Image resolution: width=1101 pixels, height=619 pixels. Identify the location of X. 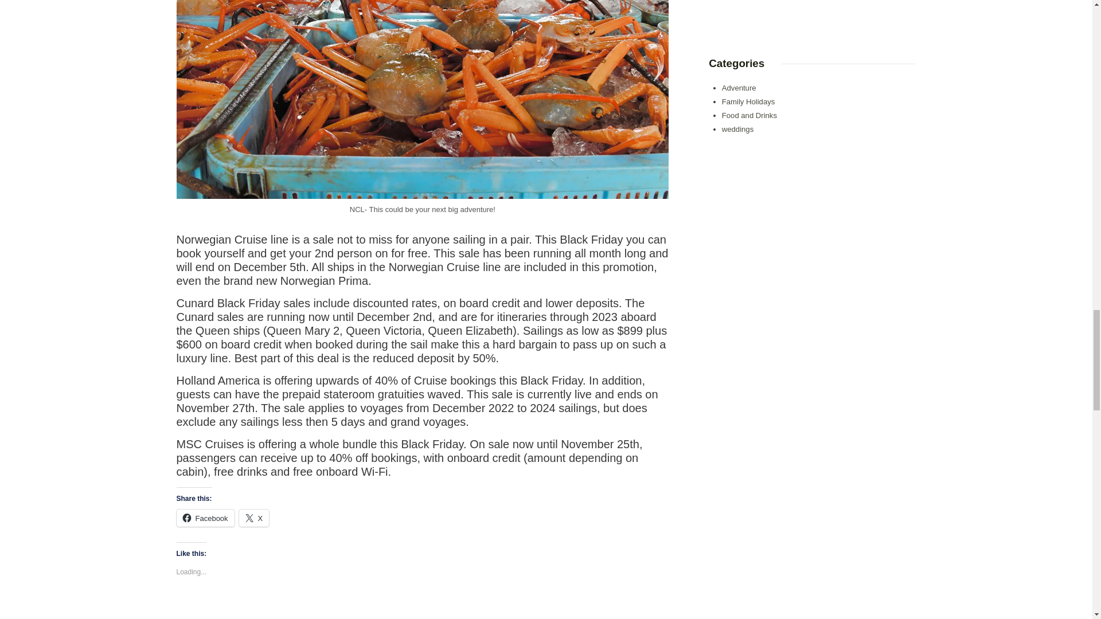
(254, 518).